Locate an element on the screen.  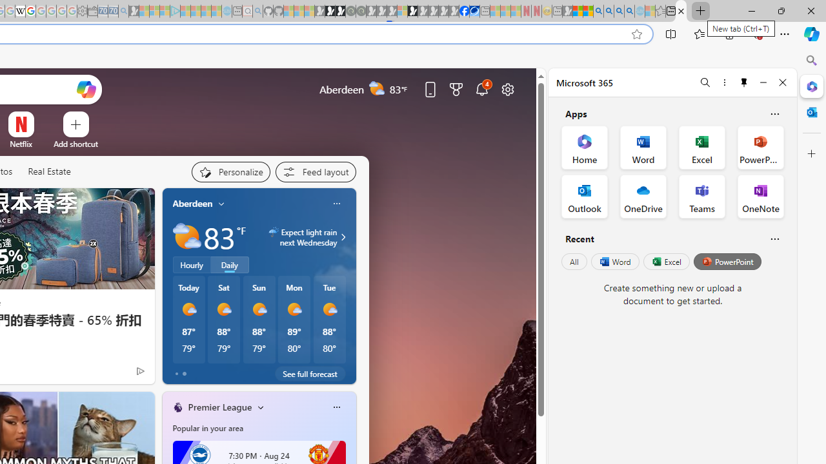
Class: weather-arrow-glyph is located at coordinates (343, 237).